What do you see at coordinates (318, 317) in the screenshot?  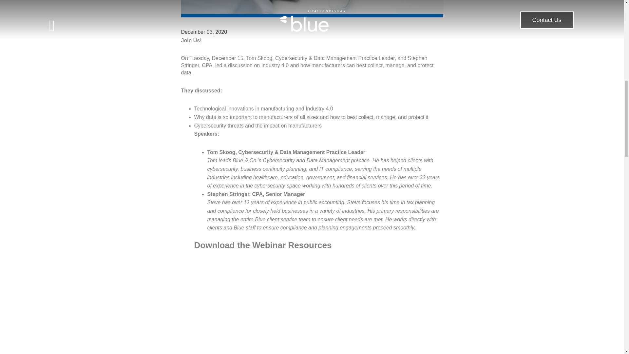 I see `Form 0` at bounding box center [318, 317].